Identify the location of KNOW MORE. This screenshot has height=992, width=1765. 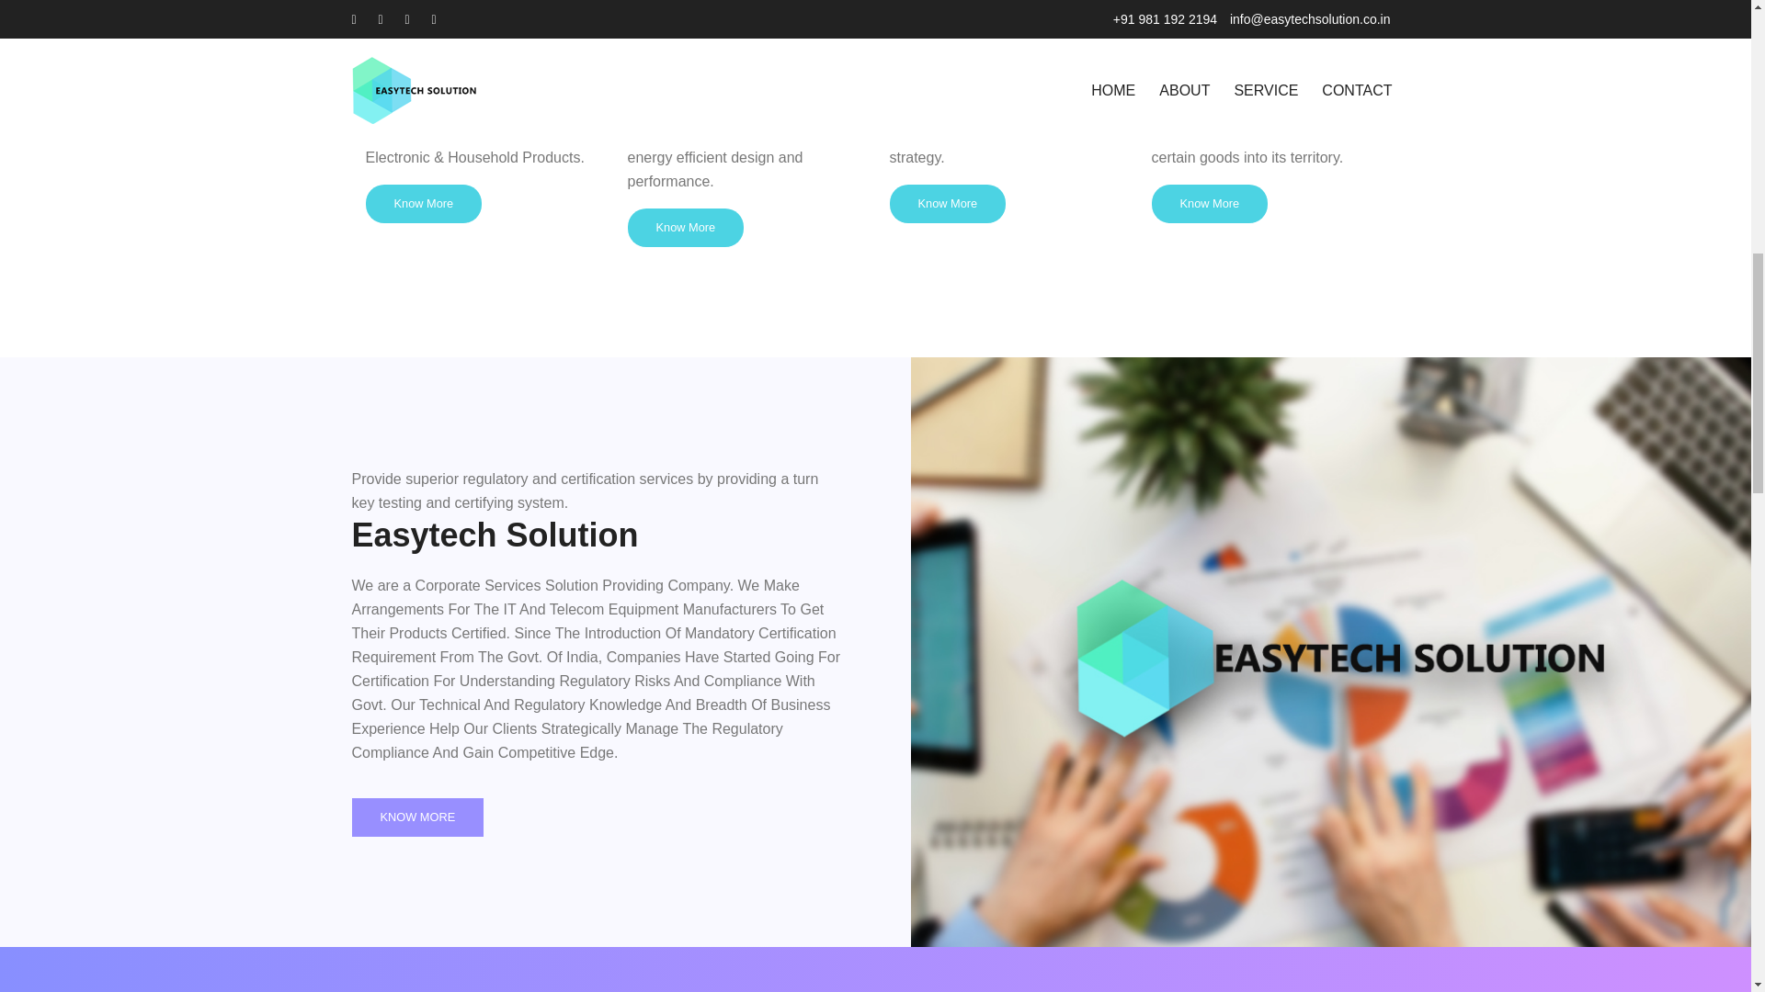
(417, 817).